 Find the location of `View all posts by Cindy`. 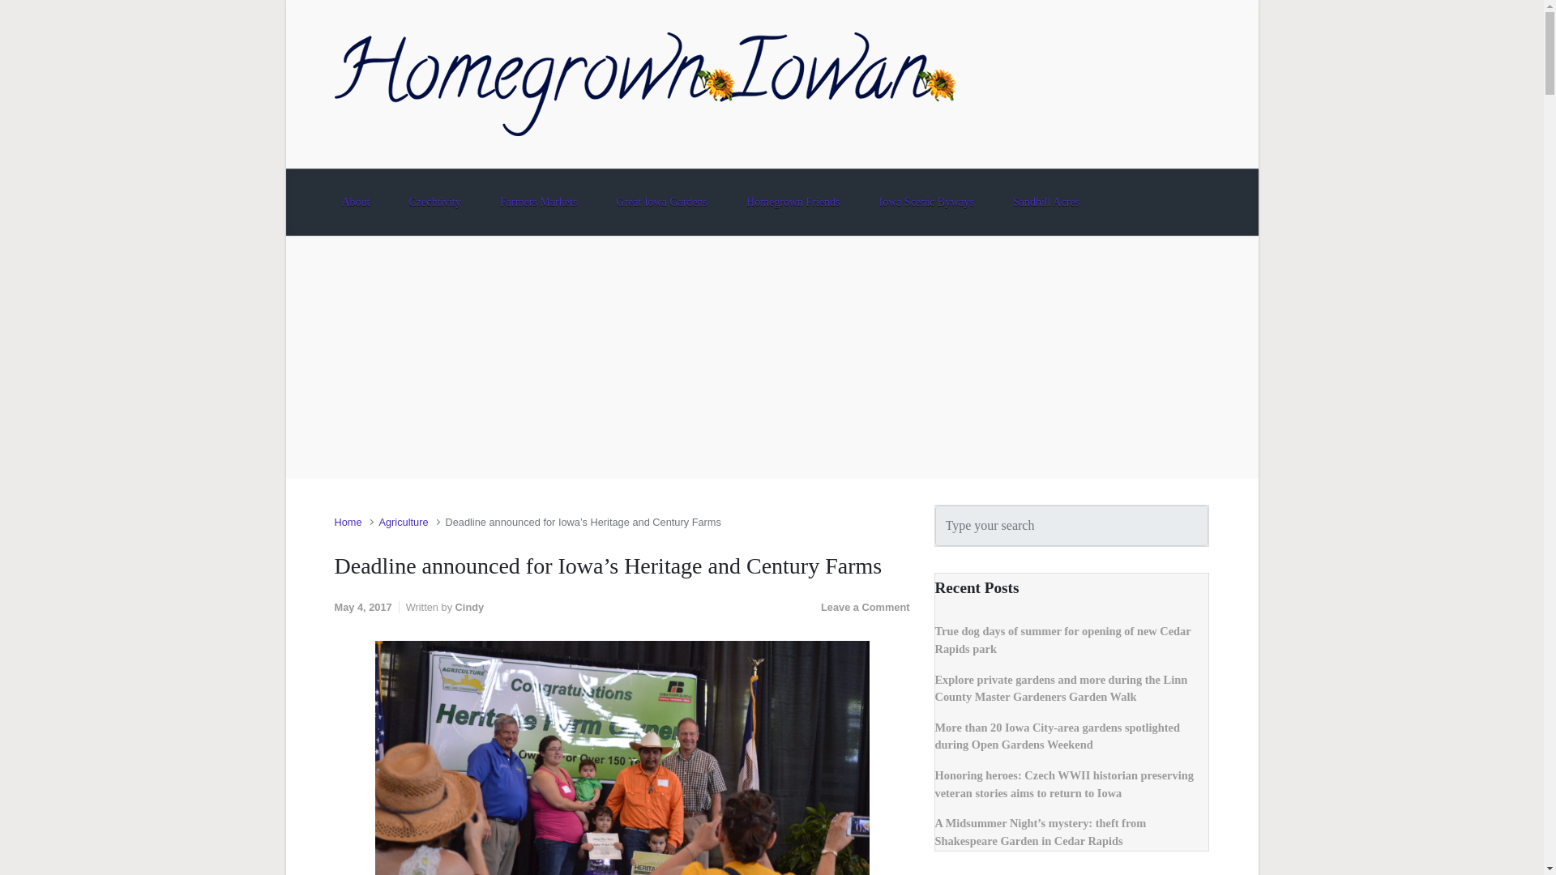

View all posts by Cindy is located at coordinates (470, 607).